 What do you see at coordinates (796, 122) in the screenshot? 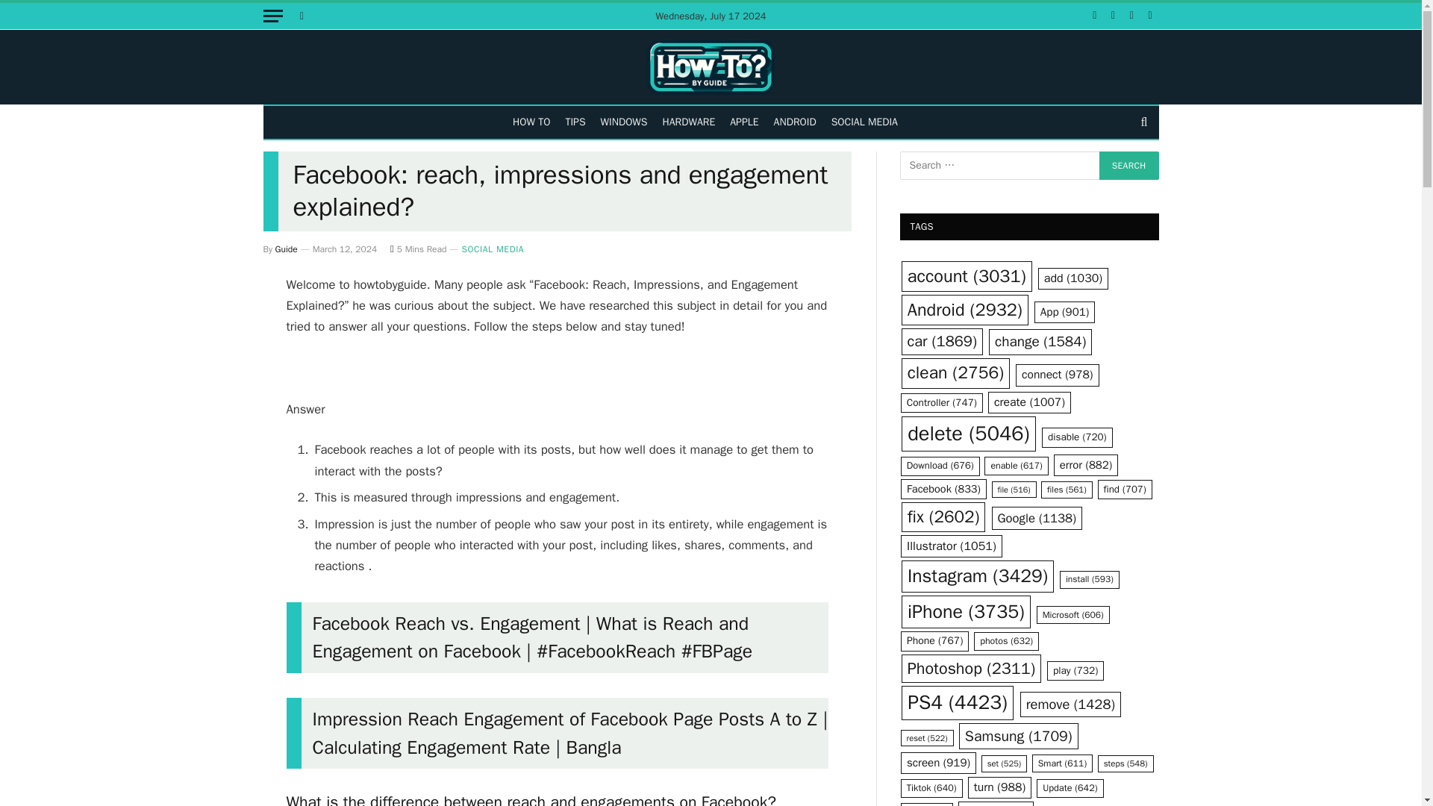
I see `ANDROID` at bounding box center [796, 122].